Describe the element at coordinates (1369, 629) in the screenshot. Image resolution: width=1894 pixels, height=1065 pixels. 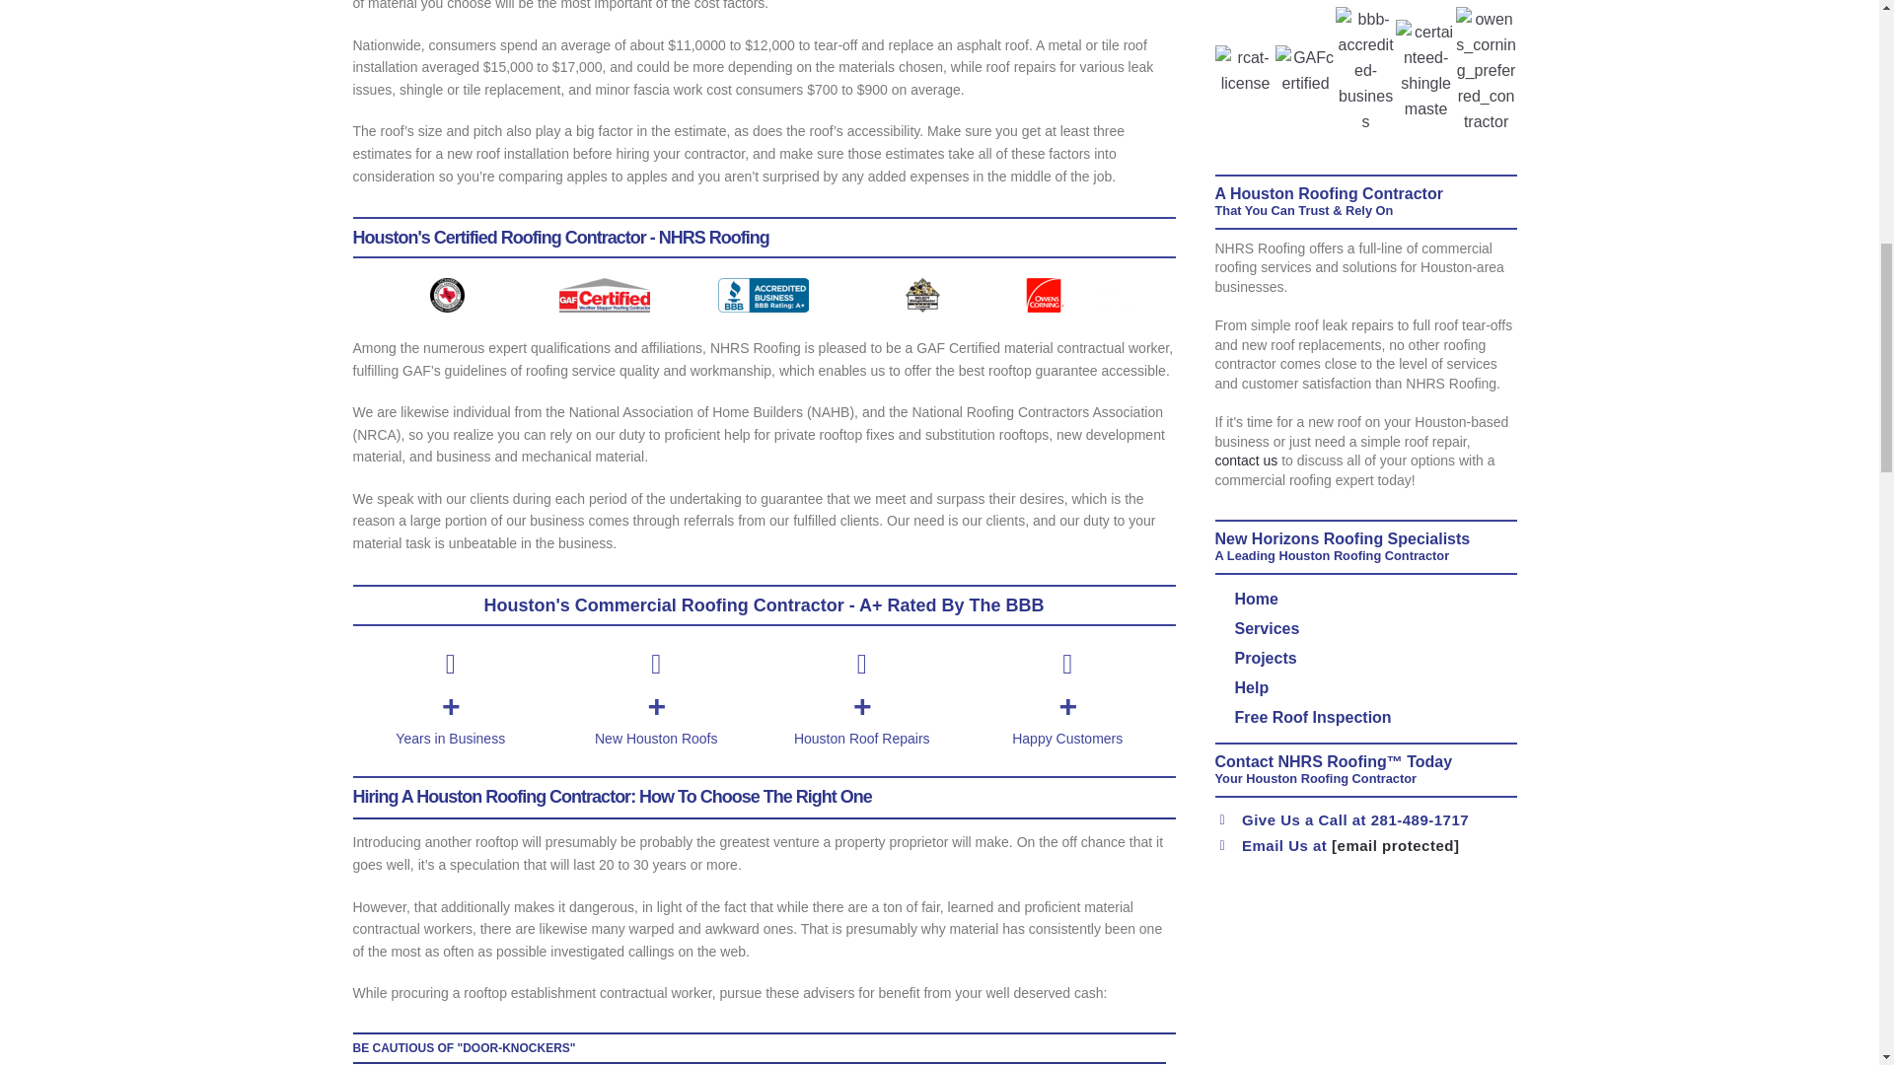
I see `Services` at that location.